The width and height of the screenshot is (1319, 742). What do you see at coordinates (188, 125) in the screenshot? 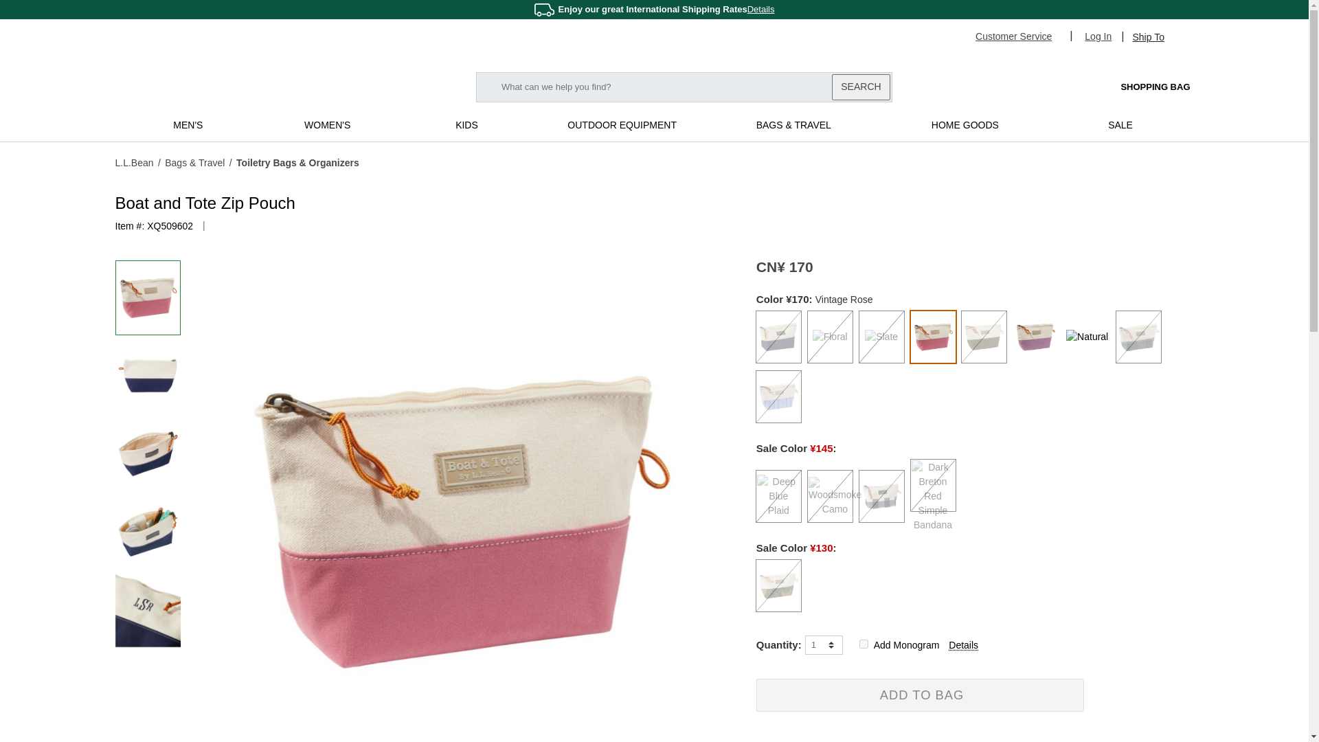
I see `MEN'S` at bounding box center [188, 125].